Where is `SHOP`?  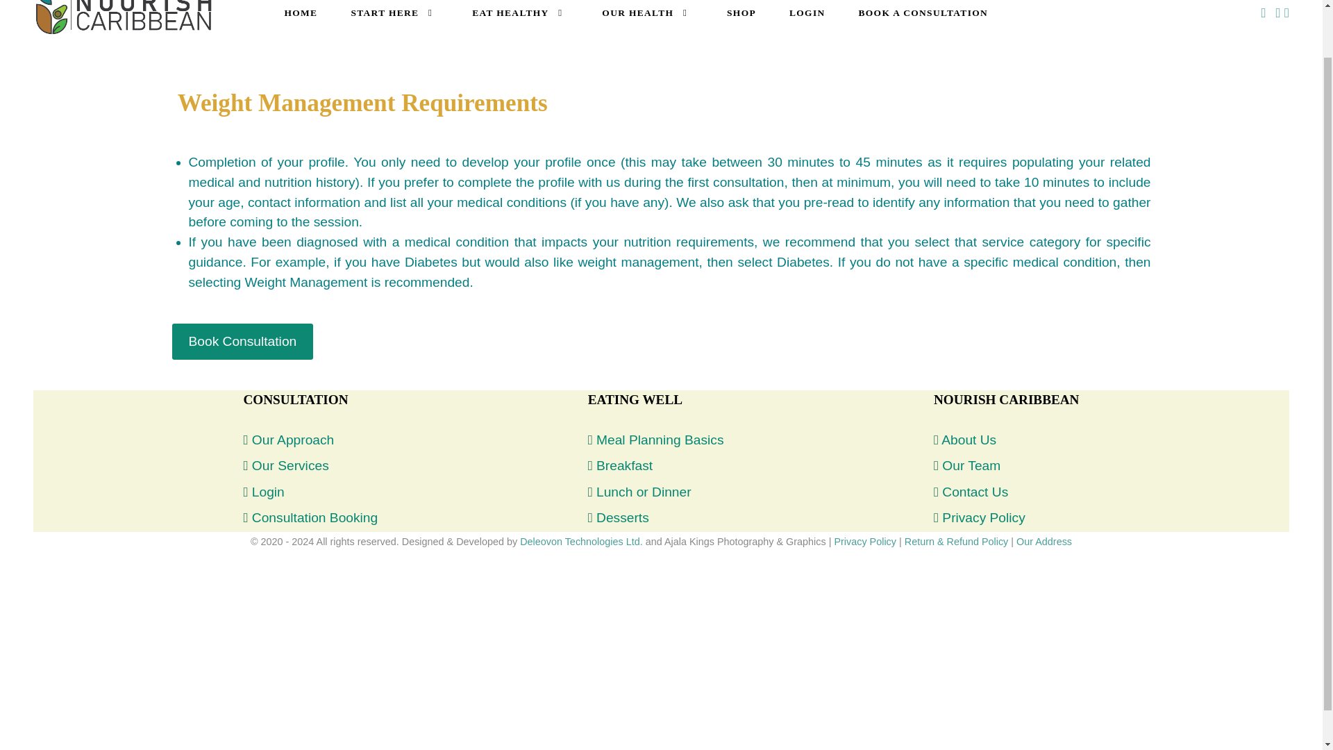 SHOP is located at coordinates (741, 12).